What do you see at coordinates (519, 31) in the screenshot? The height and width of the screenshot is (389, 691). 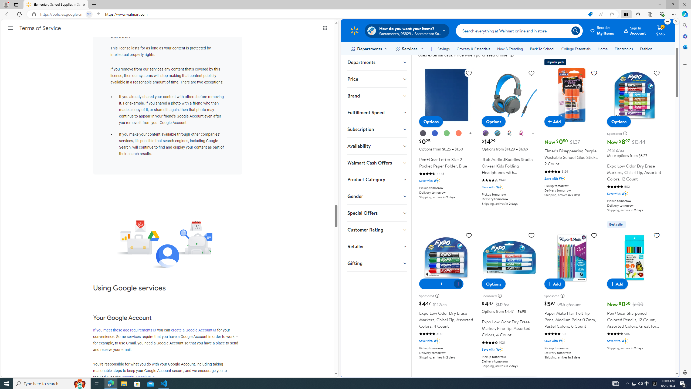 I see `Search` at bounding box center [519, 31].